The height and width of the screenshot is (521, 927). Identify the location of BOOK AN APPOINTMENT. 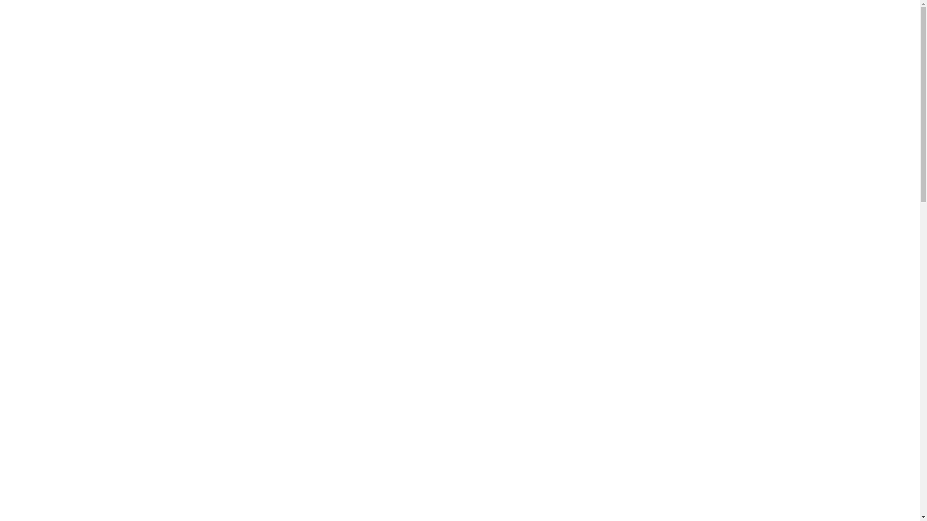
(678, 91).